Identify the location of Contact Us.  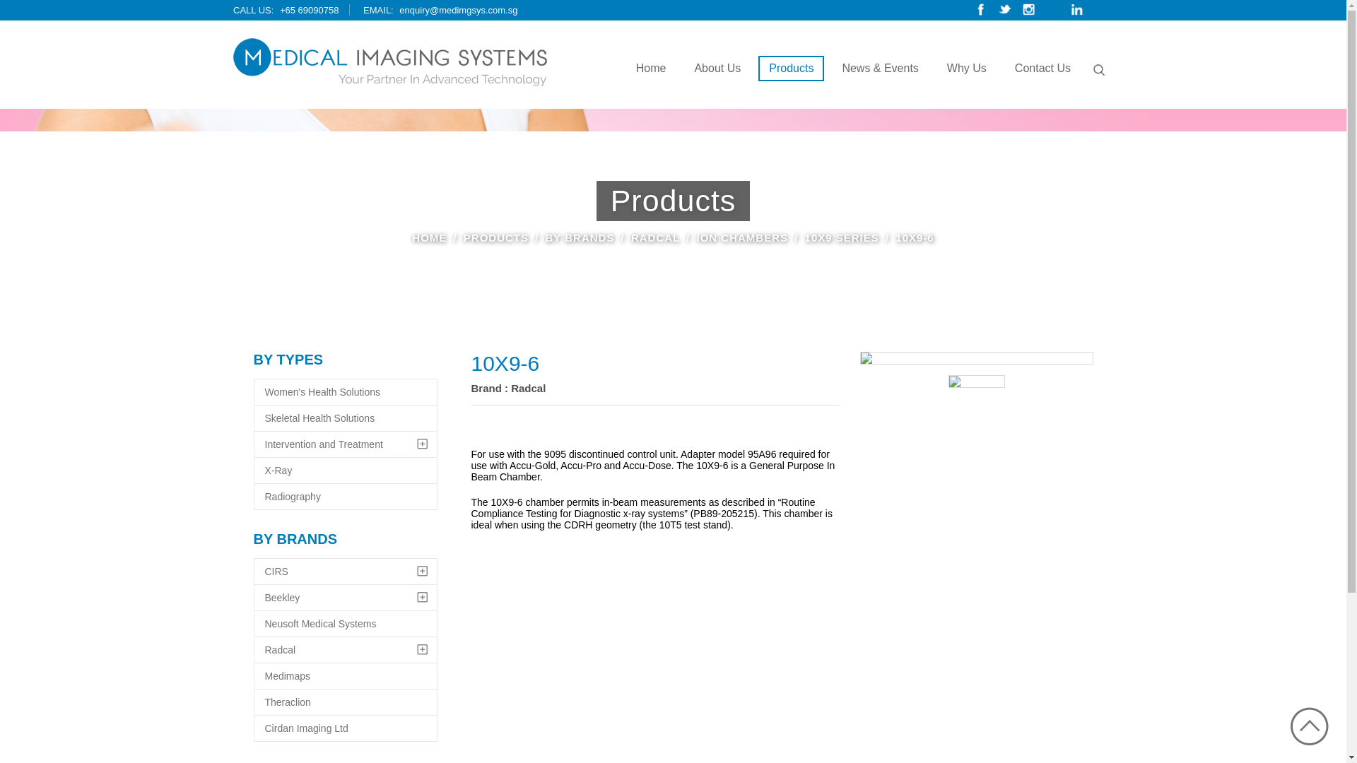
(1042, 69).